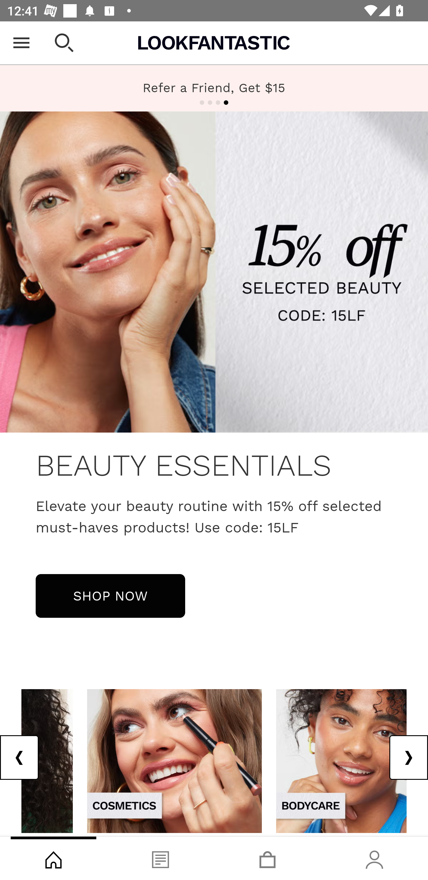 The height and width of the screenshot is (880, 428). Describe the element at coordinates (160, 858) in the screenshot. I see `Blog, tab, 2 of 4` at that location.